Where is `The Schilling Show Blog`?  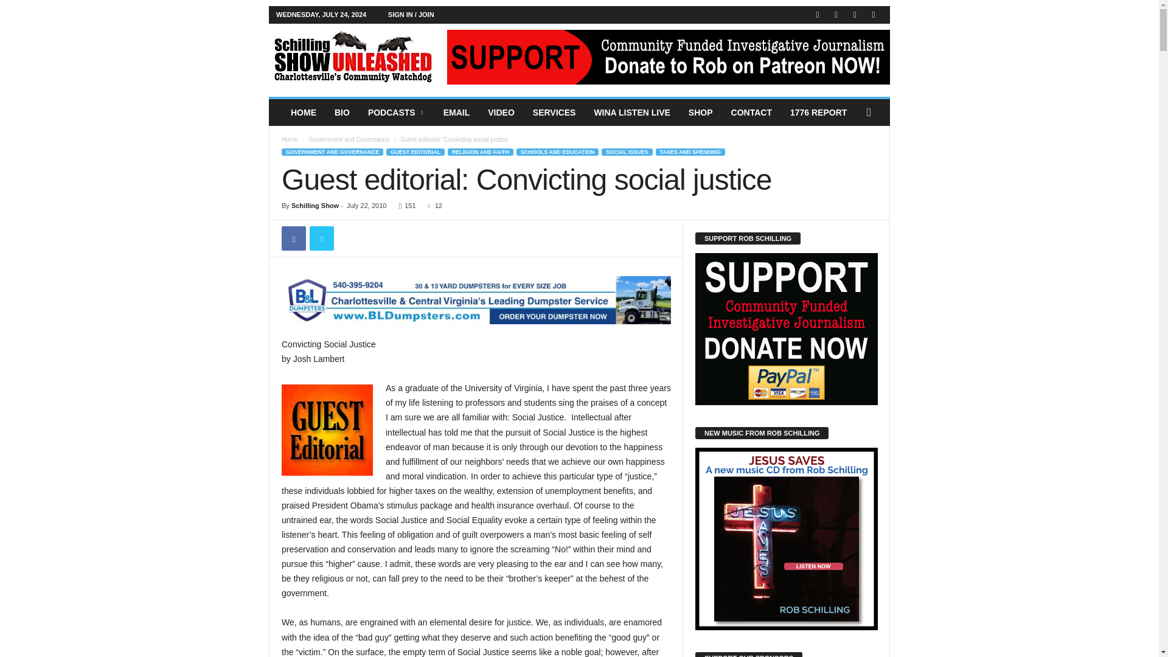 The Schilling Show Blog is located at coordinates (352, 57).